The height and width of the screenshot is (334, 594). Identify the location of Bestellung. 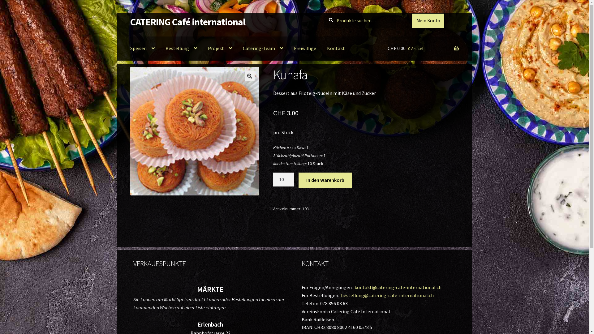
(181, 49).